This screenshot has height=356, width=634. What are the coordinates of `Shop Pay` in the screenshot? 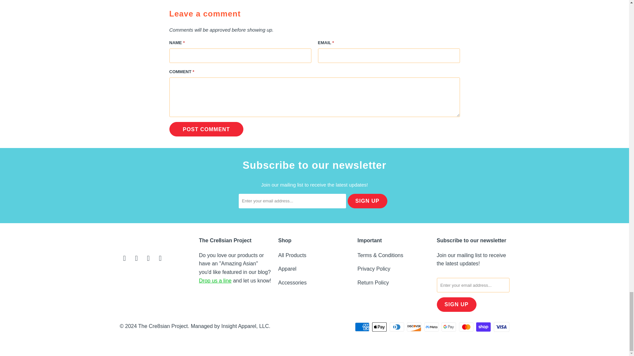 It's located at (484, 327).